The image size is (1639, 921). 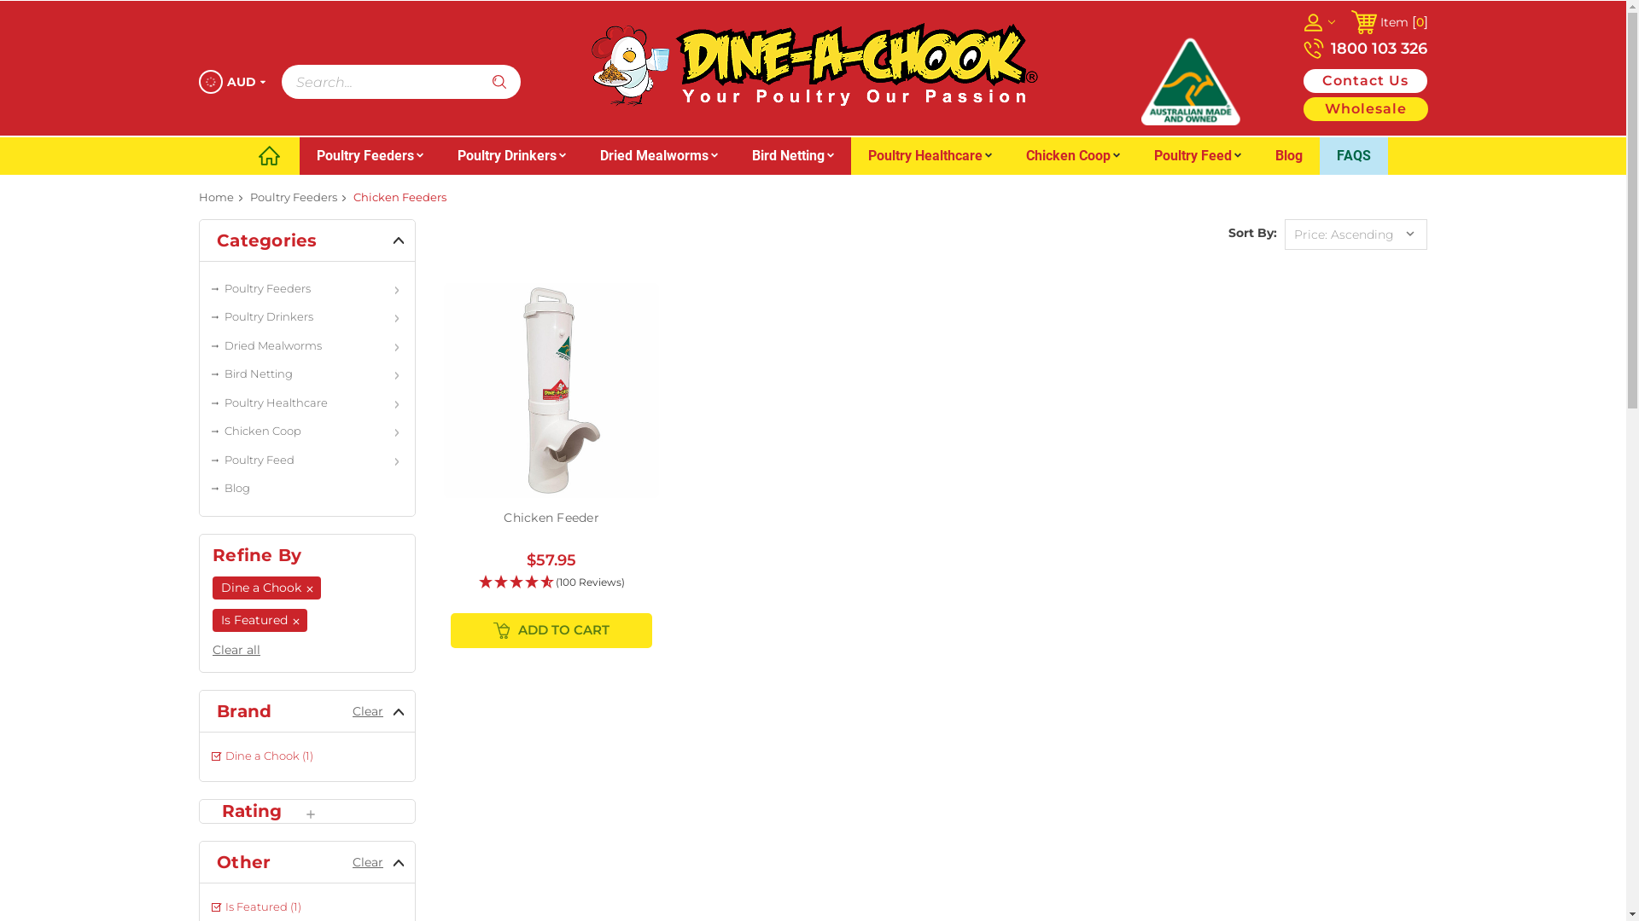 What do you see at coordinates (307, 907) in the screenshot?
I see `Is Featured (1)` at bounding box center [307, 907].